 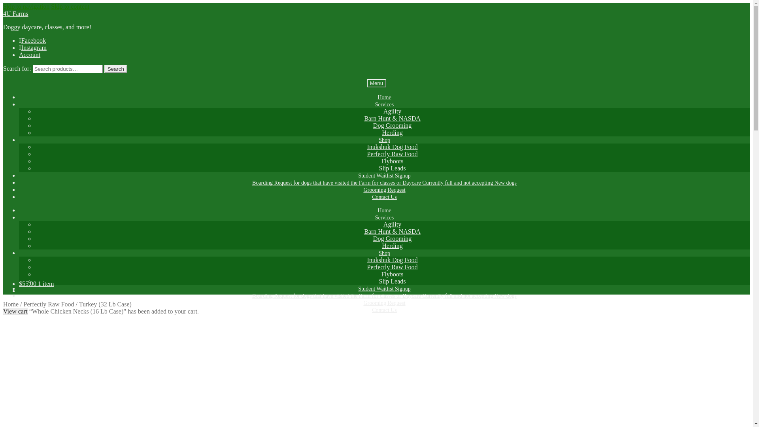 What do you see at coordinates (26, 6) in the screenshot?
I see `Skip to navigation` at bounding box center [26, 6].